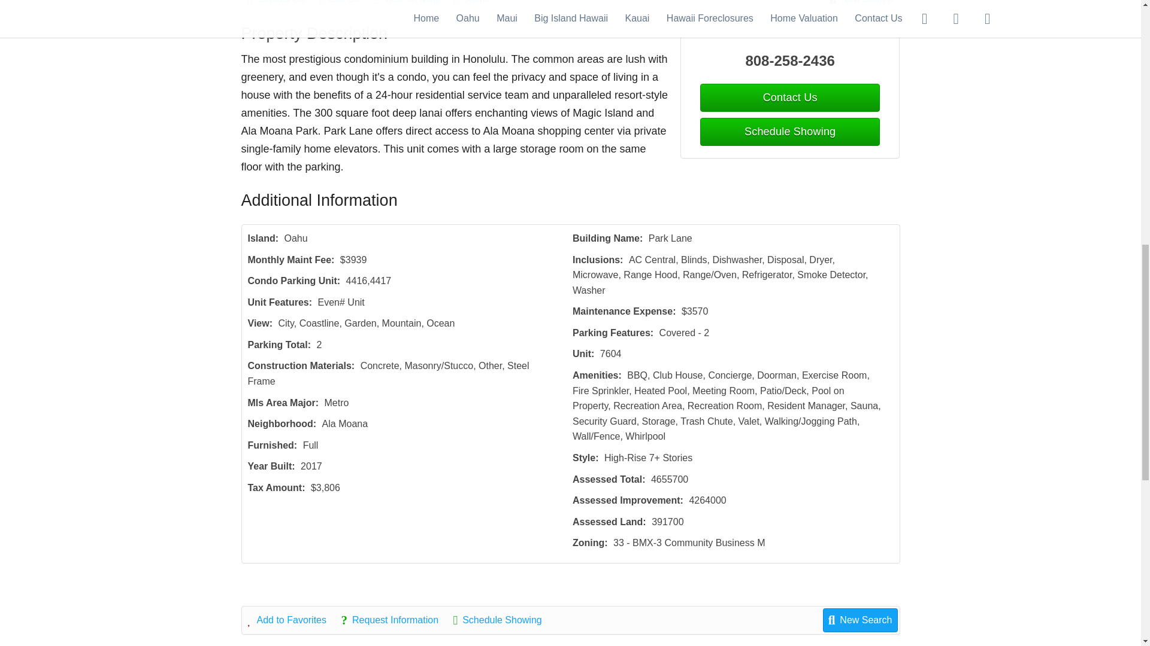 The width and height of the screenshot is (1150, 646). Describe the element at coordinates (791, 61) in the screenshot. I see `808-258-2436` at that location.